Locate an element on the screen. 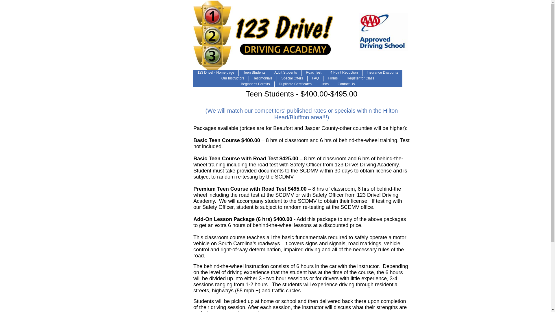 The height and width of the screenshot is (312, 555). Adult Students is located at coordinates (286, 73).